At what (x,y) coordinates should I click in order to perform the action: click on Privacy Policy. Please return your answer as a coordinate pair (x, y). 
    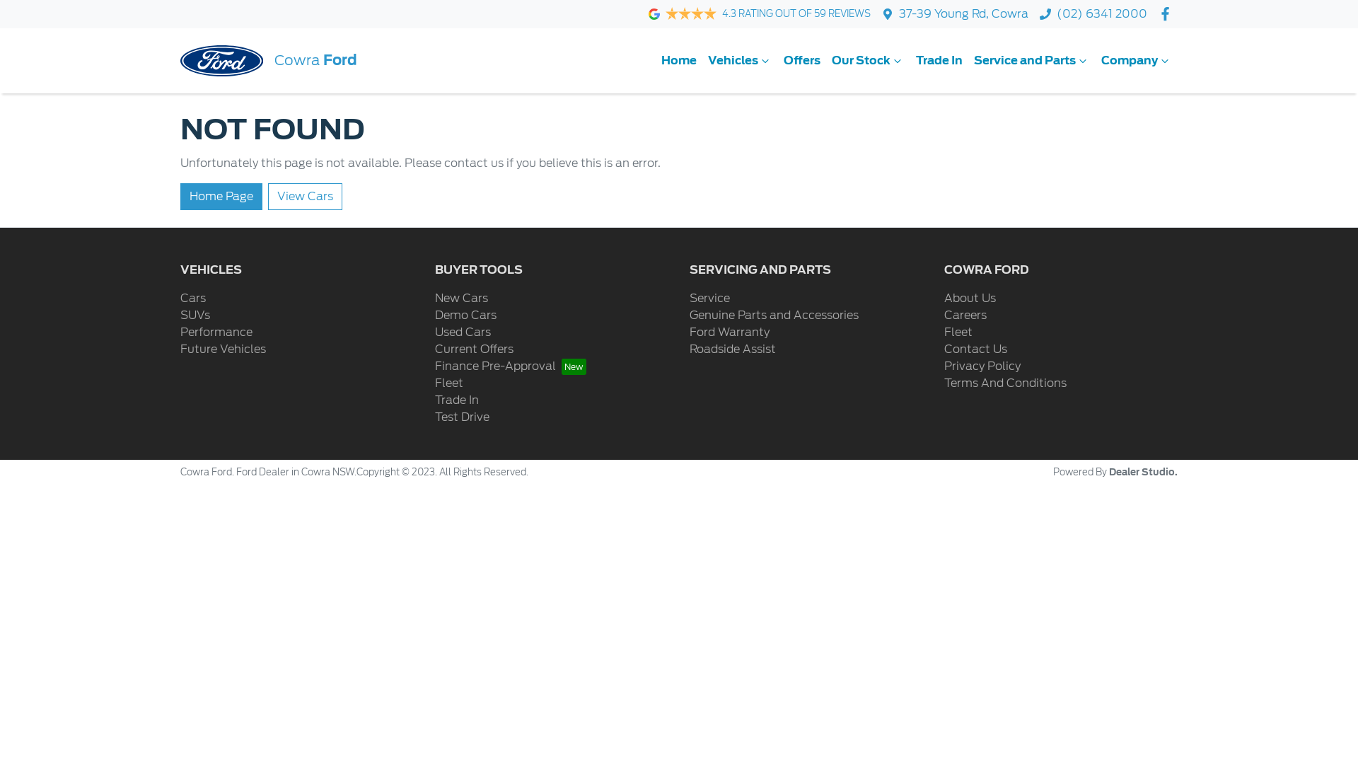
    Looking at the image, I should click on (982, 366).